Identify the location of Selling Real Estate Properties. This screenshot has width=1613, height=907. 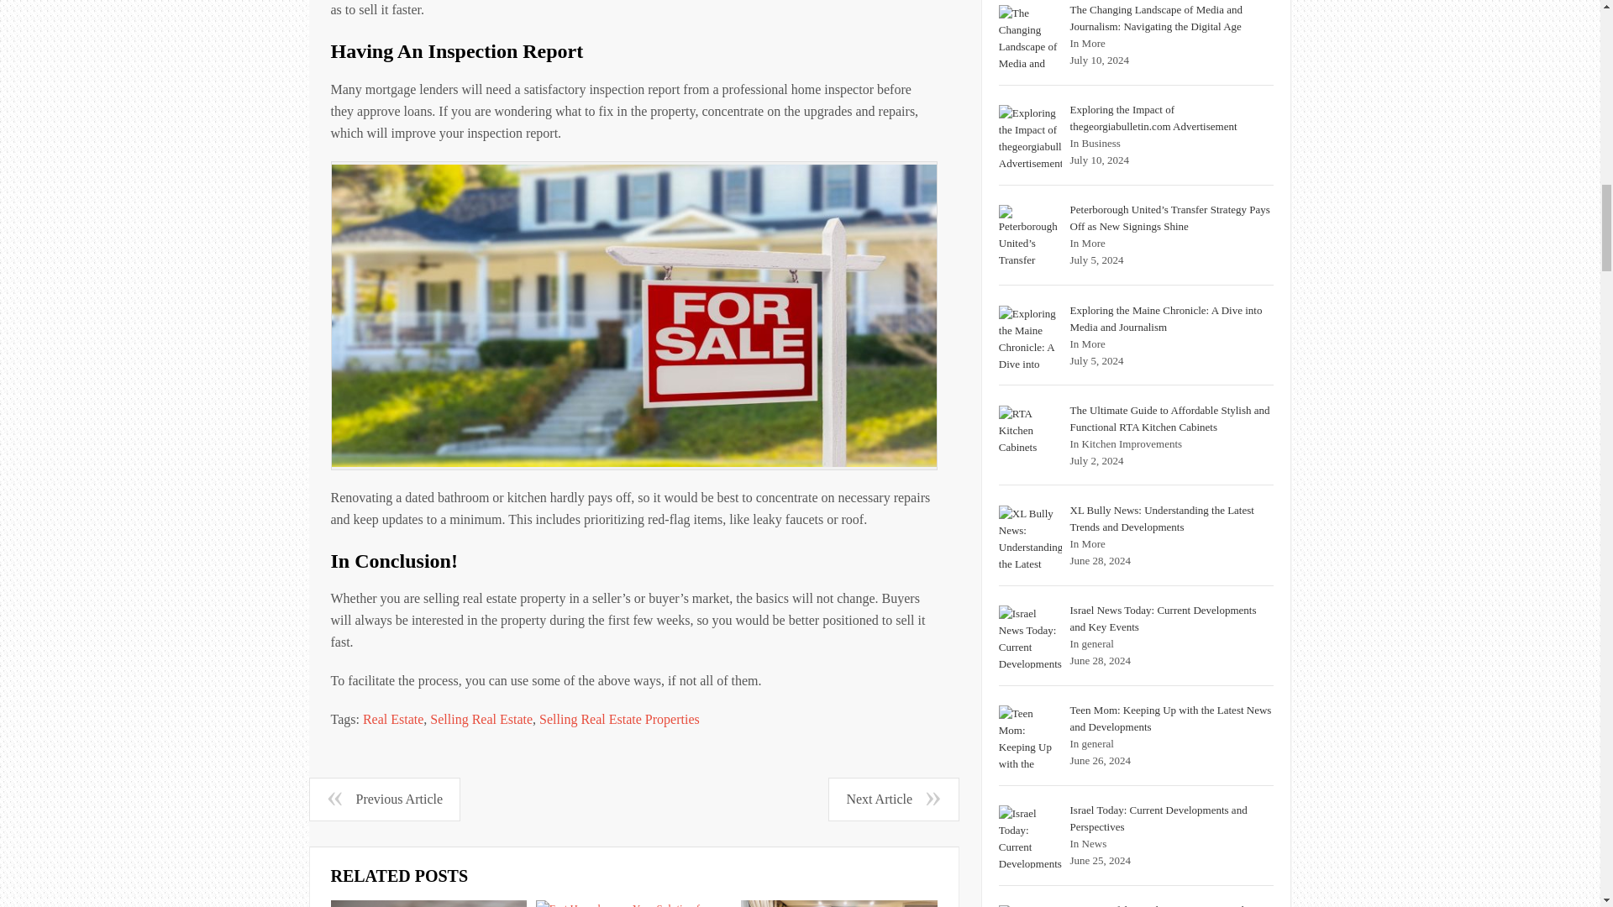
(619, 719).